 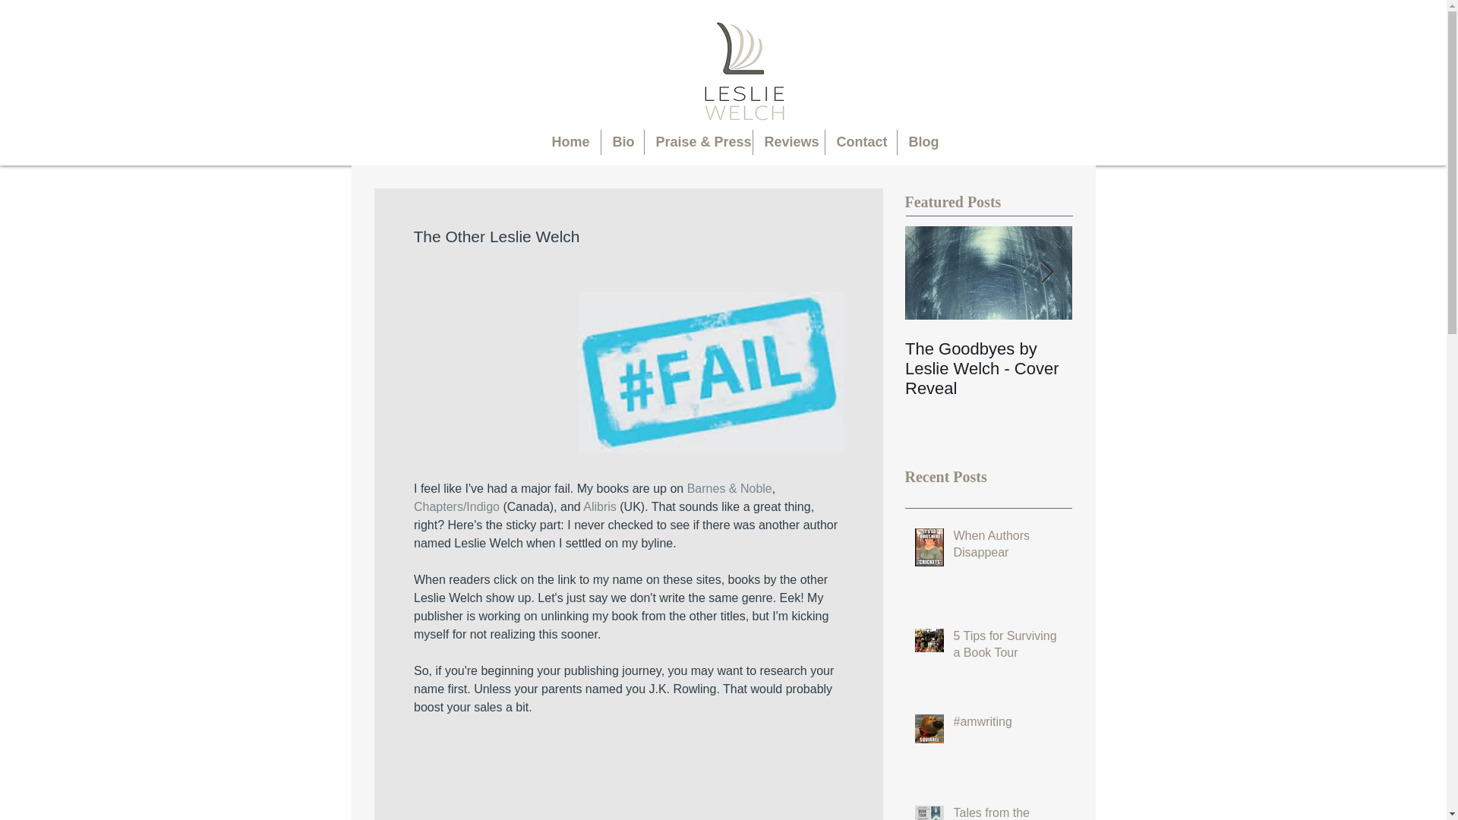 I want to click on Alibris, so click(x=600, y=506).